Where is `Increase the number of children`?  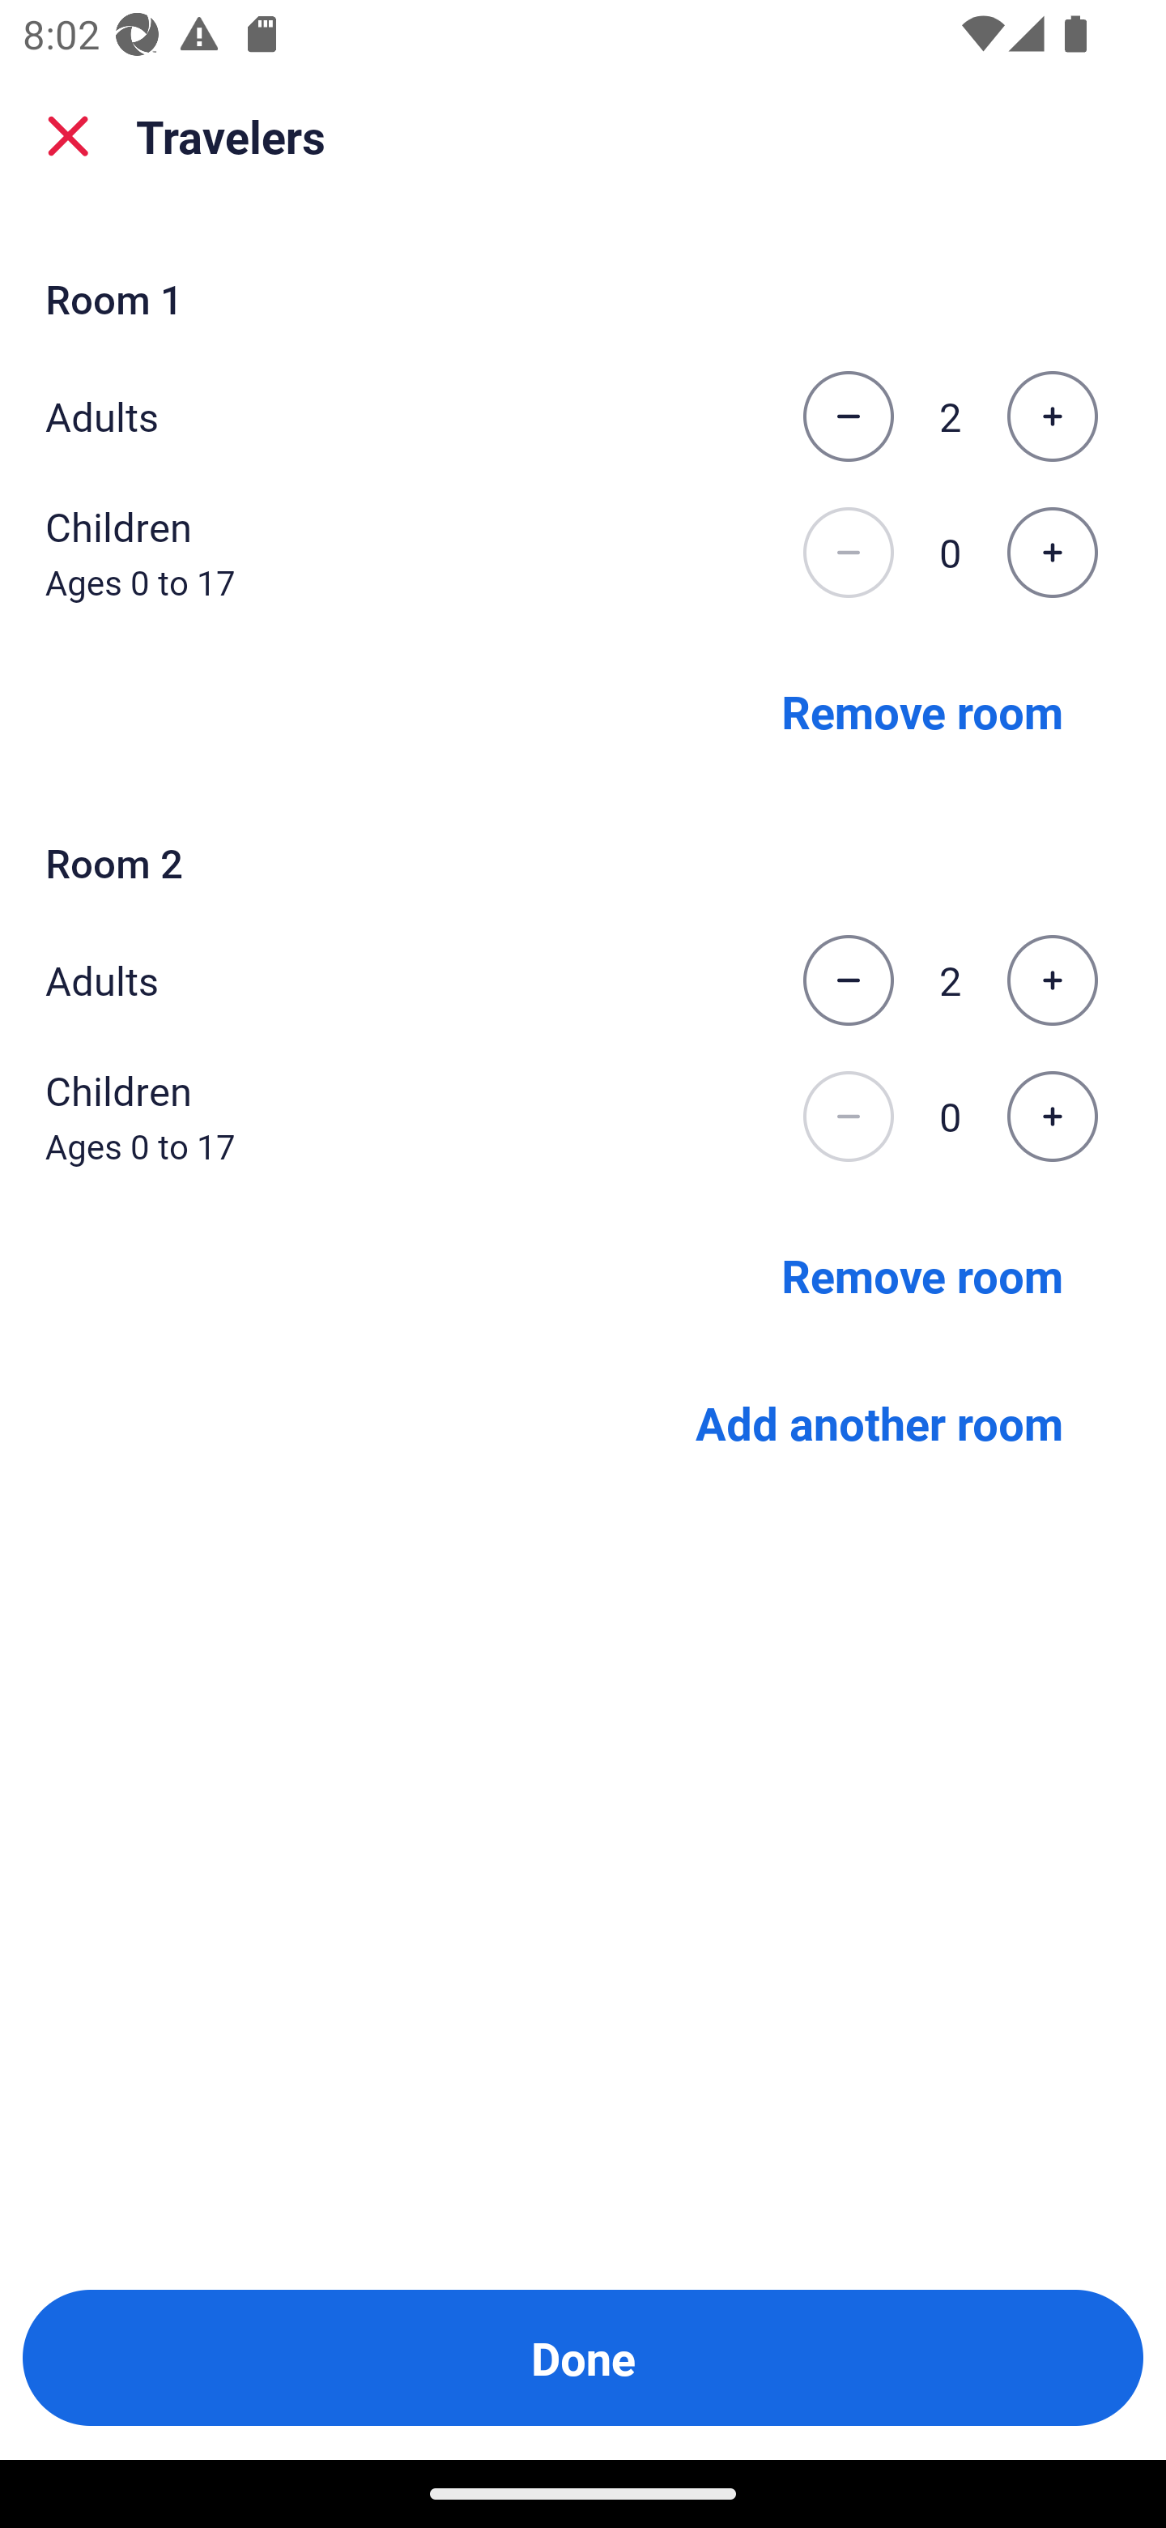
Increase the number of children is located at coordinates (1052, 553).